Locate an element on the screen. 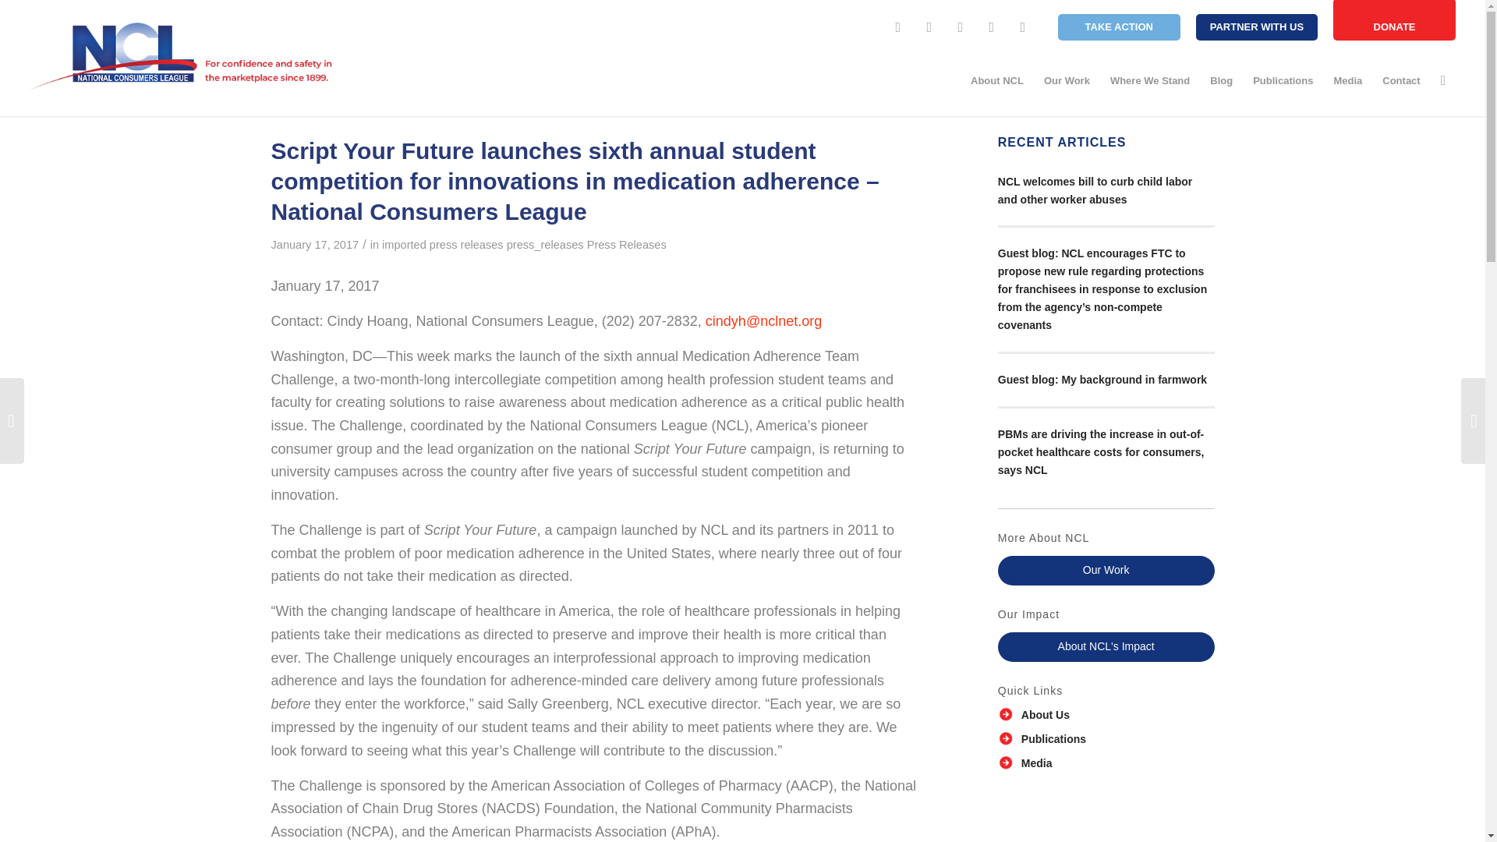 The height and width of the screenshot is (842, 1497). Publications is located at coordinates (1283, 81).